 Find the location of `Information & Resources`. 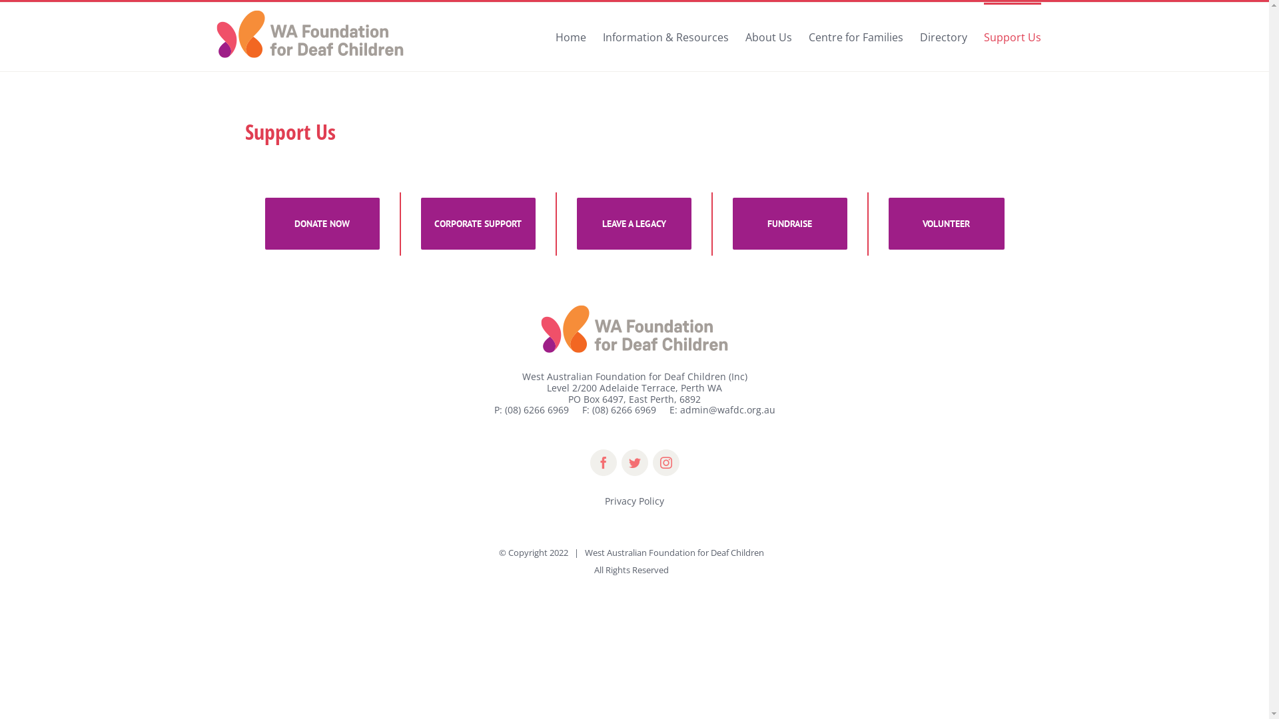

Information & Resources is located at coordinates (665, 36).